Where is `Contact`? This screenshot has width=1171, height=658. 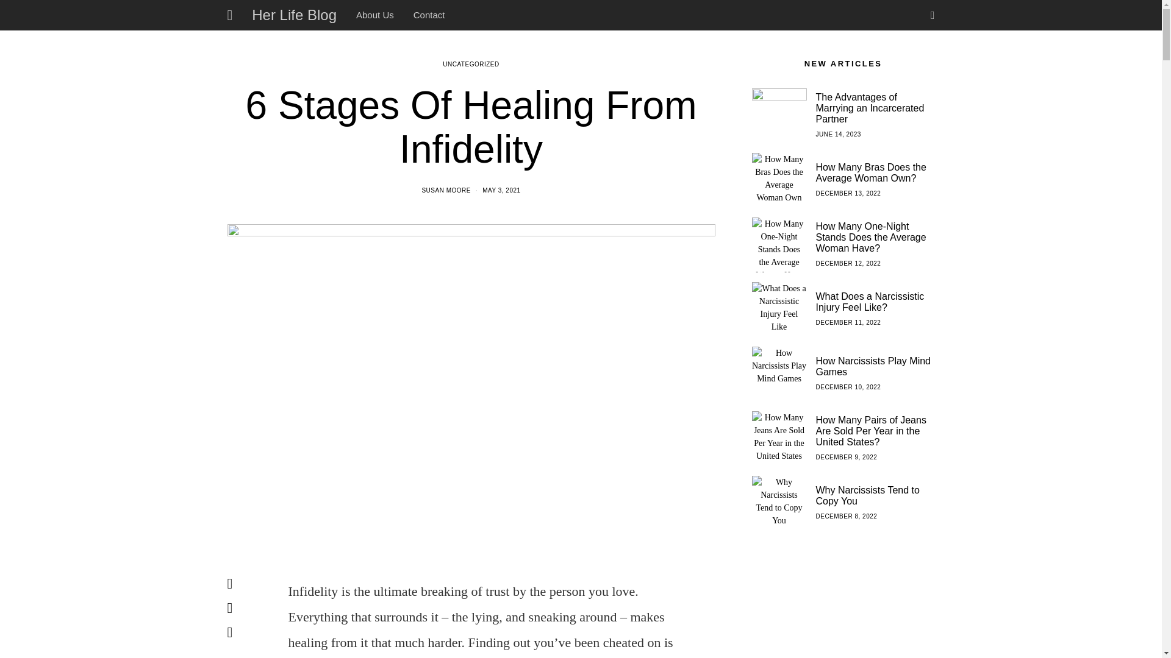 Contact is located at coordinates (429, 15).